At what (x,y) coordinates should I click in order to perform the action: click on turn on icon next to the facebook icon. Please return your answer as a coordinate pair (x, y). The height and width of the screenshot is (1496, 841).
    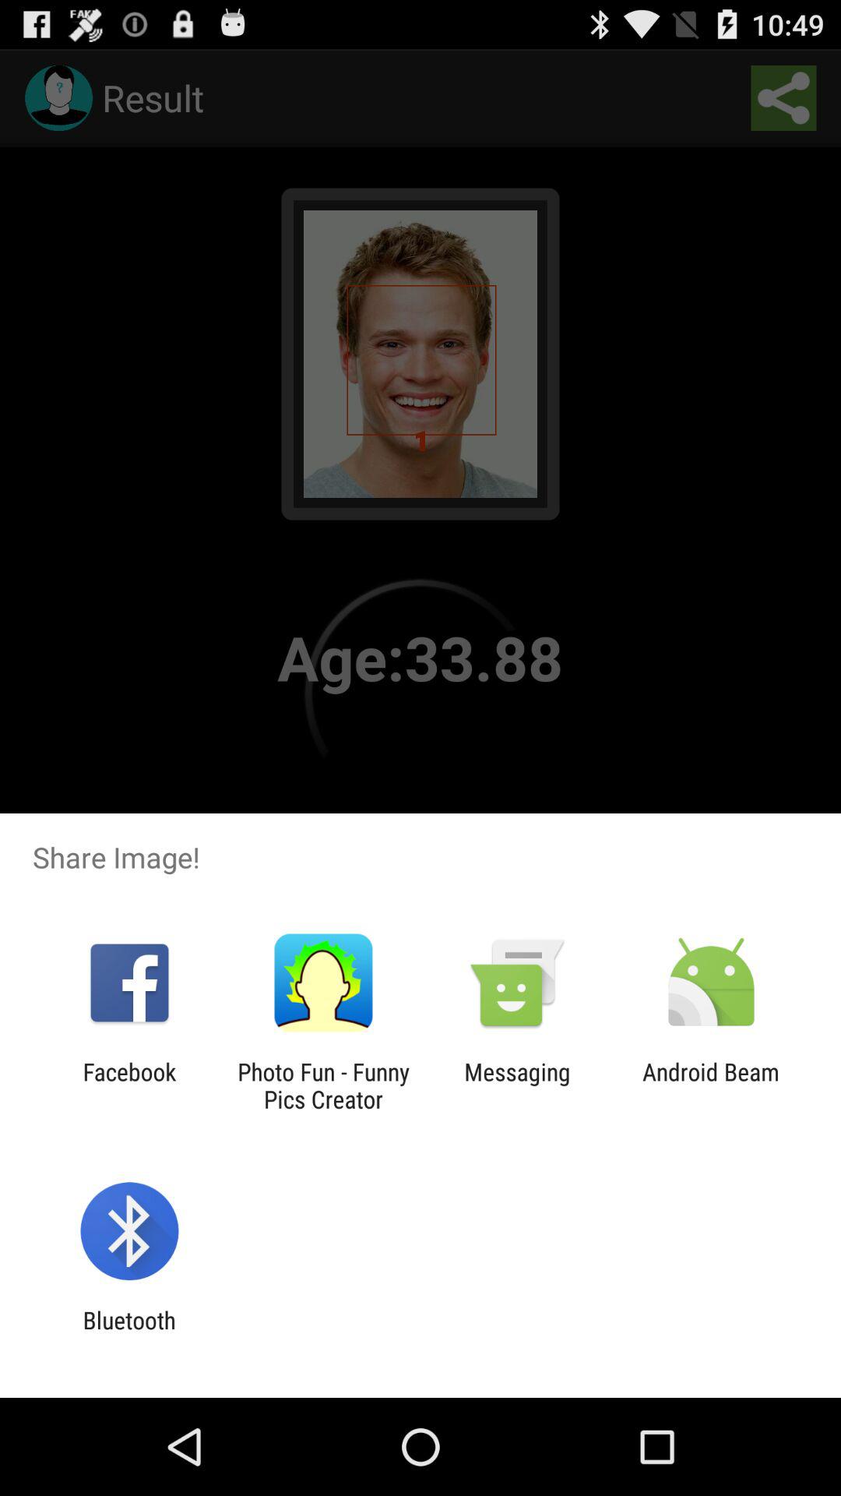
    Looking at the image, I should click on (323, 1085).